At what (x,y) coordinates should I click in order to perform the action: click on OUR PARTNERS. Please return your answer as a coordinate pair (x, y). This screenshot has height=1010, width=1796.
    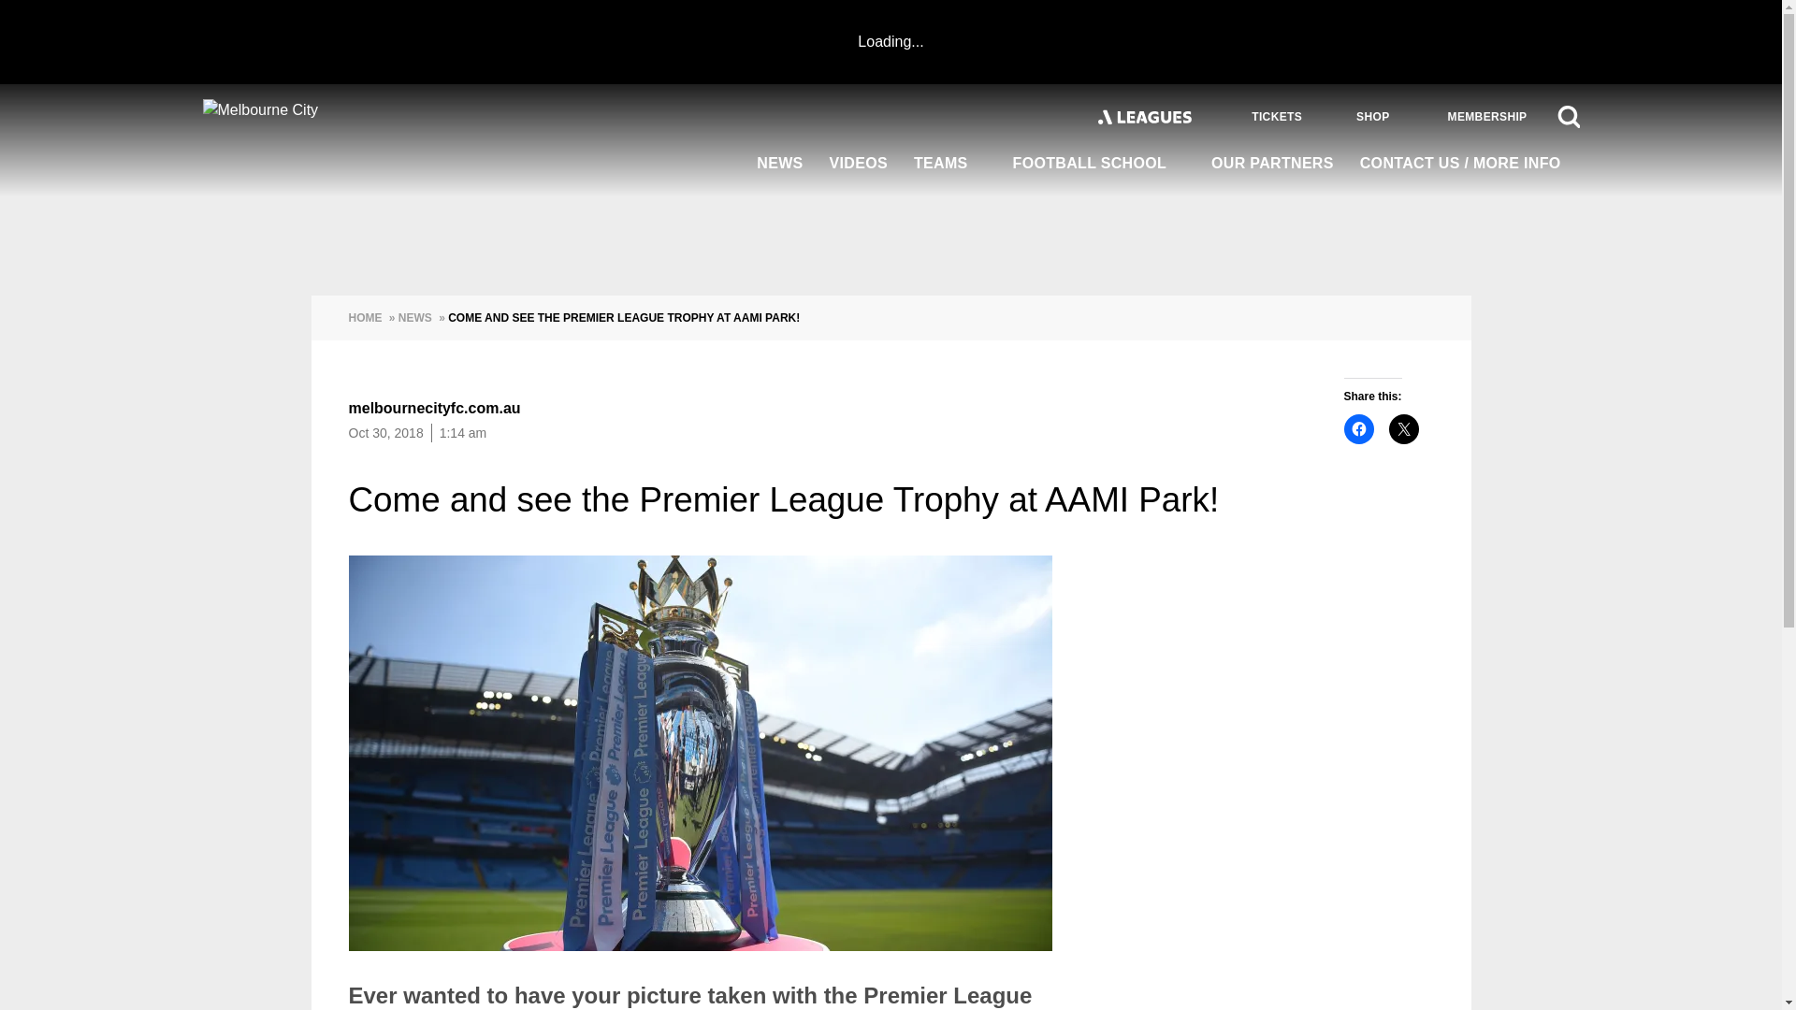
    Looking at the image, I should click on (1272, 165).